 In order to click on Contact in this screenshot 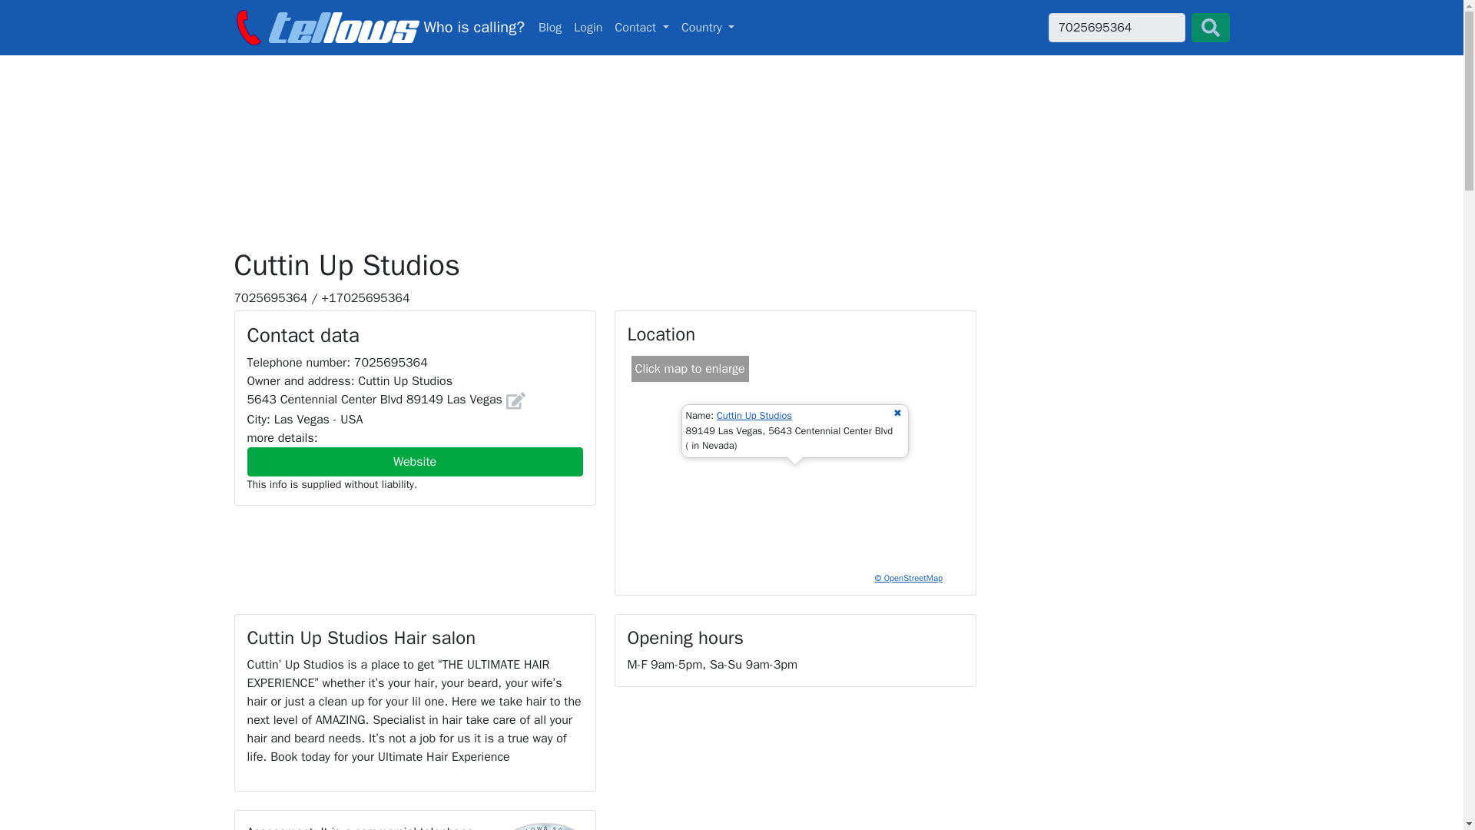, I will do `click(550, 28)`.